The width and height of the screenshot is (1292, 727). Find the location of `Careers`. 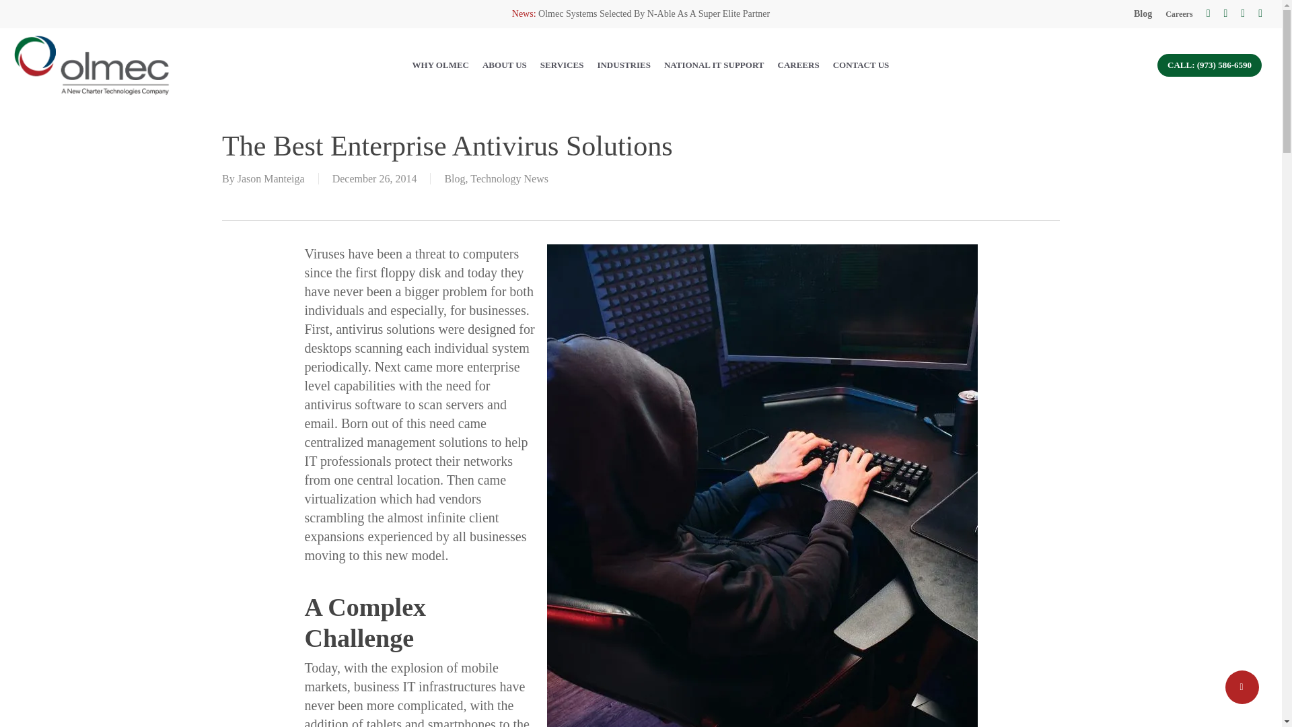

Careers is located at coordinates (1179, 13).